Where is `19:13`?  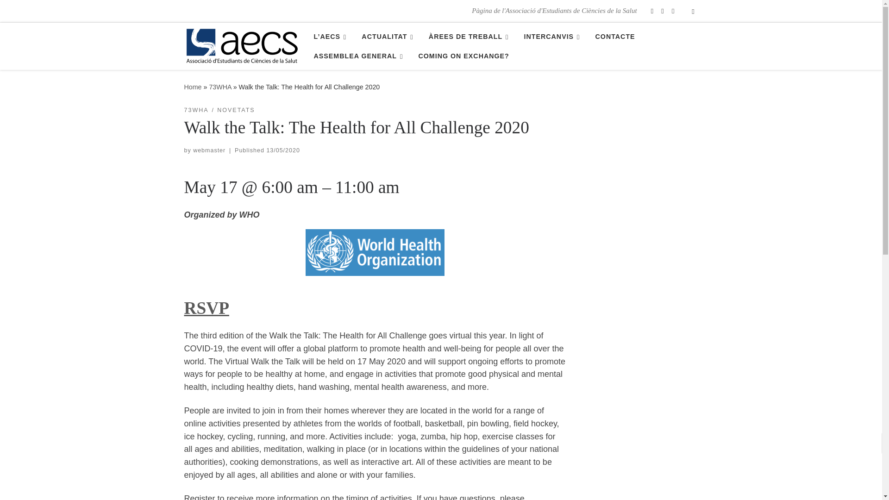
19:13 is located at coordinates (282, 150).